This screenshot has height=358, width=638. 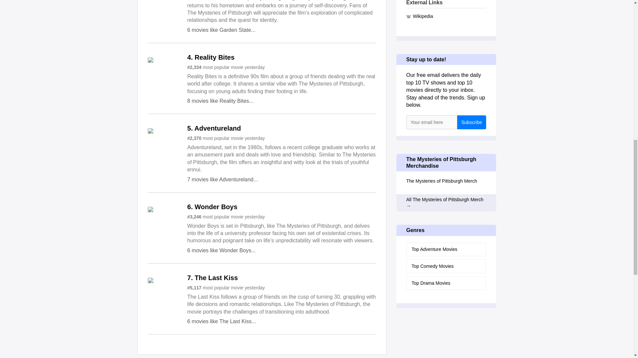 I want to click on 6 movies like Wonder Boys..., so click(x=221, y=250).